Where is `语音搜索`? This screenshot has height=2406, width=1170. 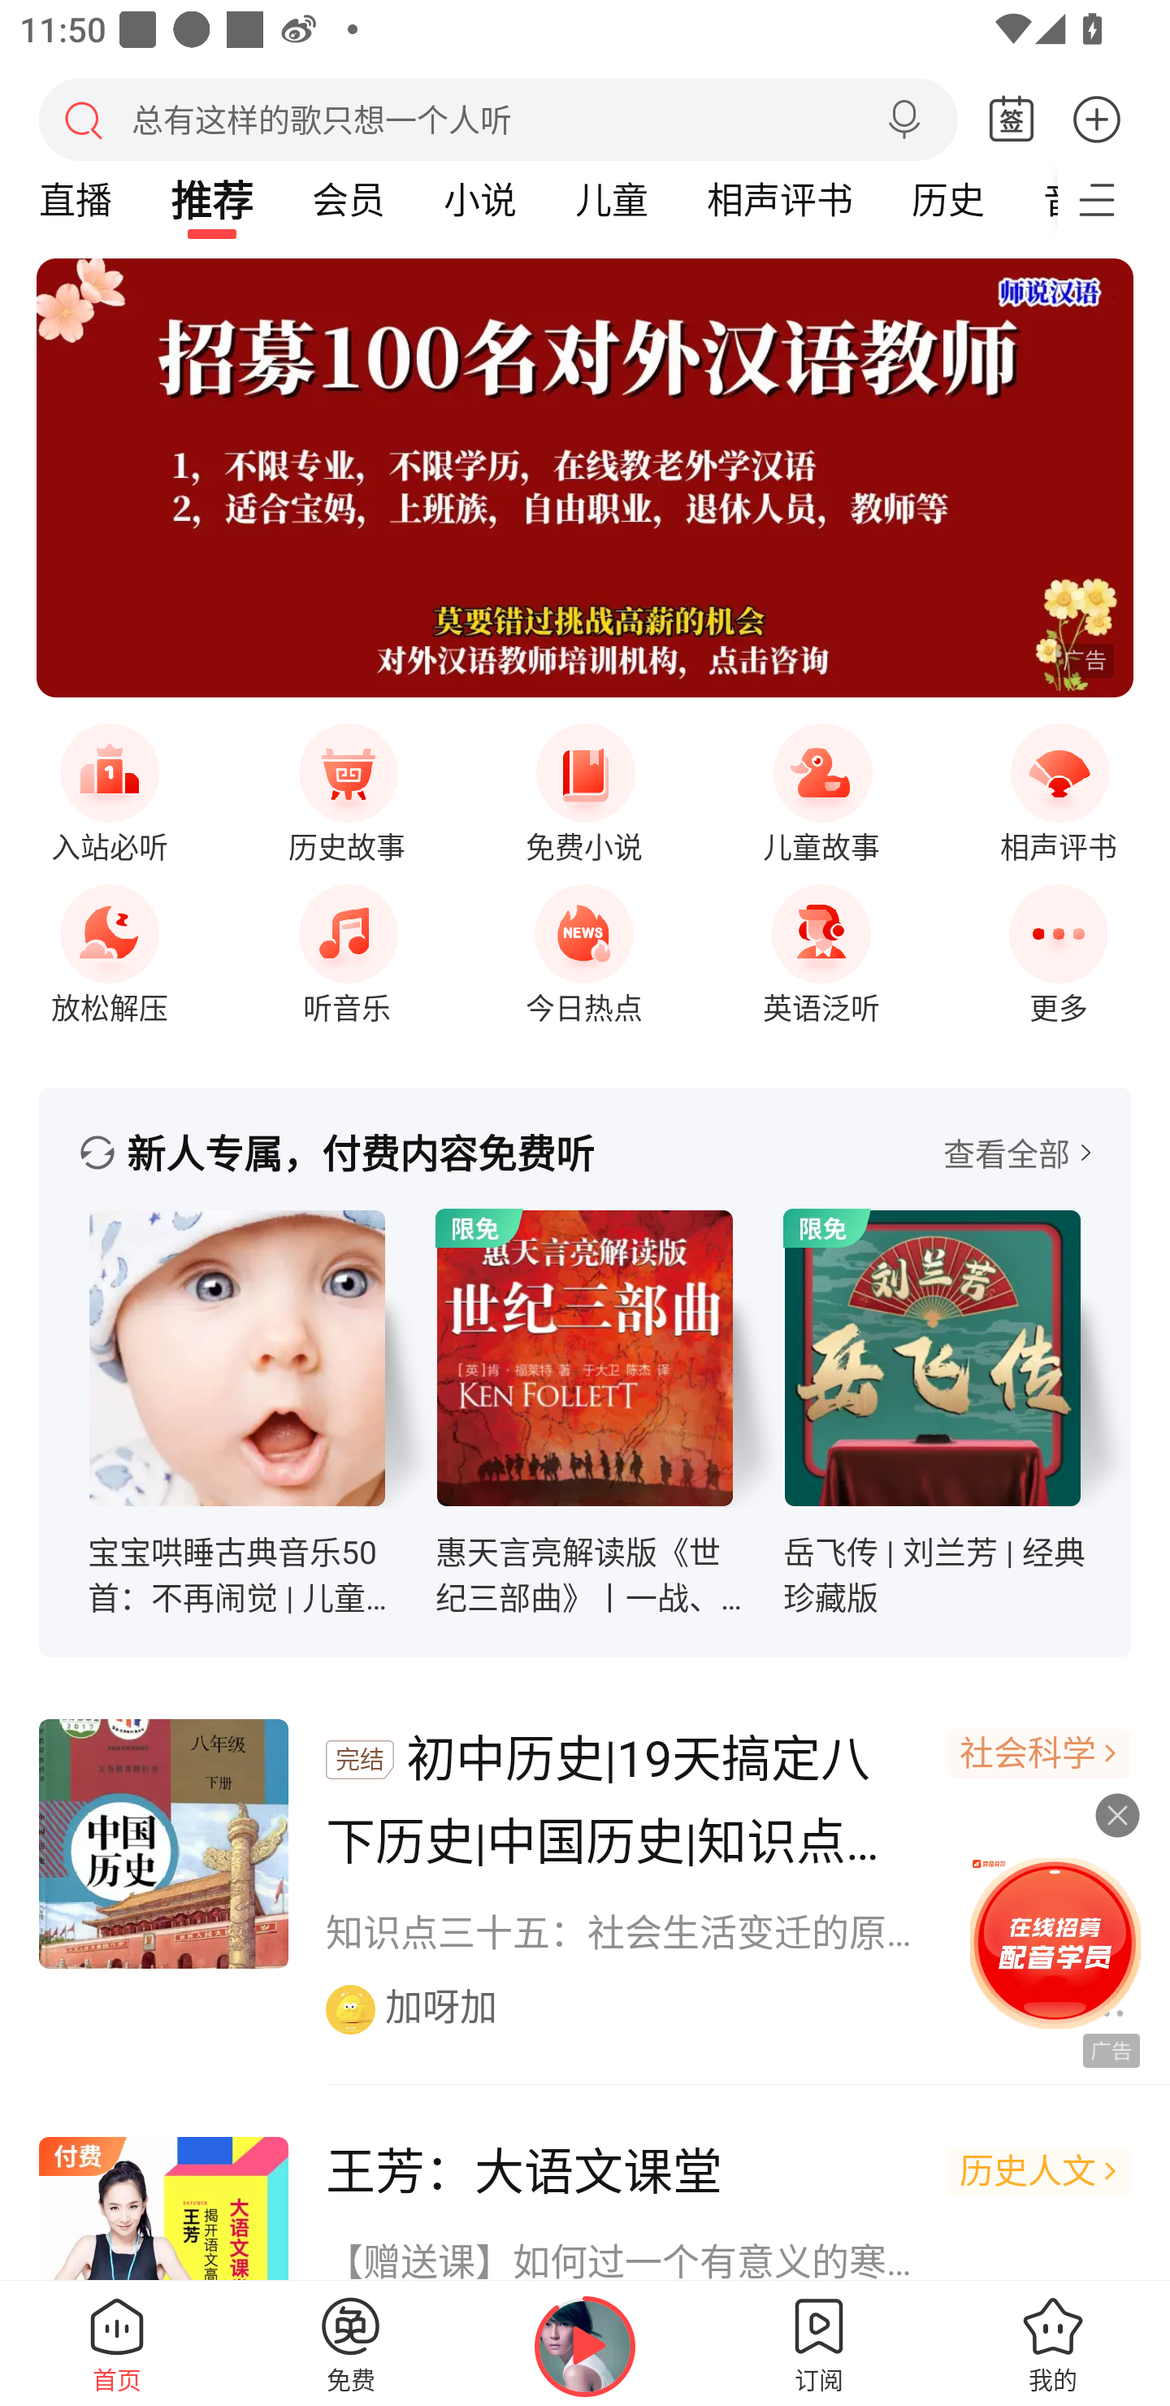
语音搜索 is located at coordinates (903, 120).